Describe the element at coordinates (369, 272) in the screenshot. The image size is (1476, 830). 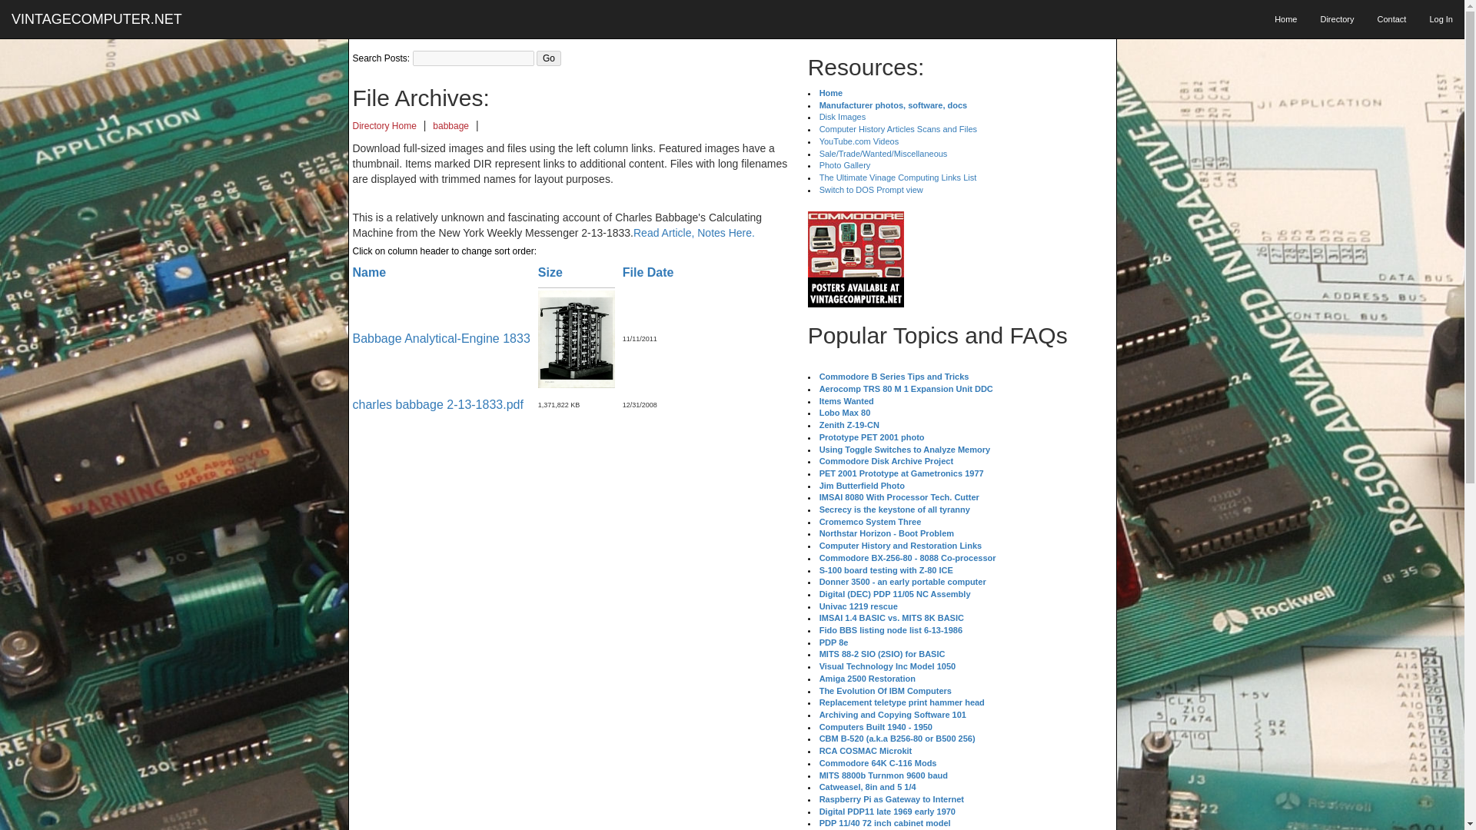
I see `Sort By Name` at that location.